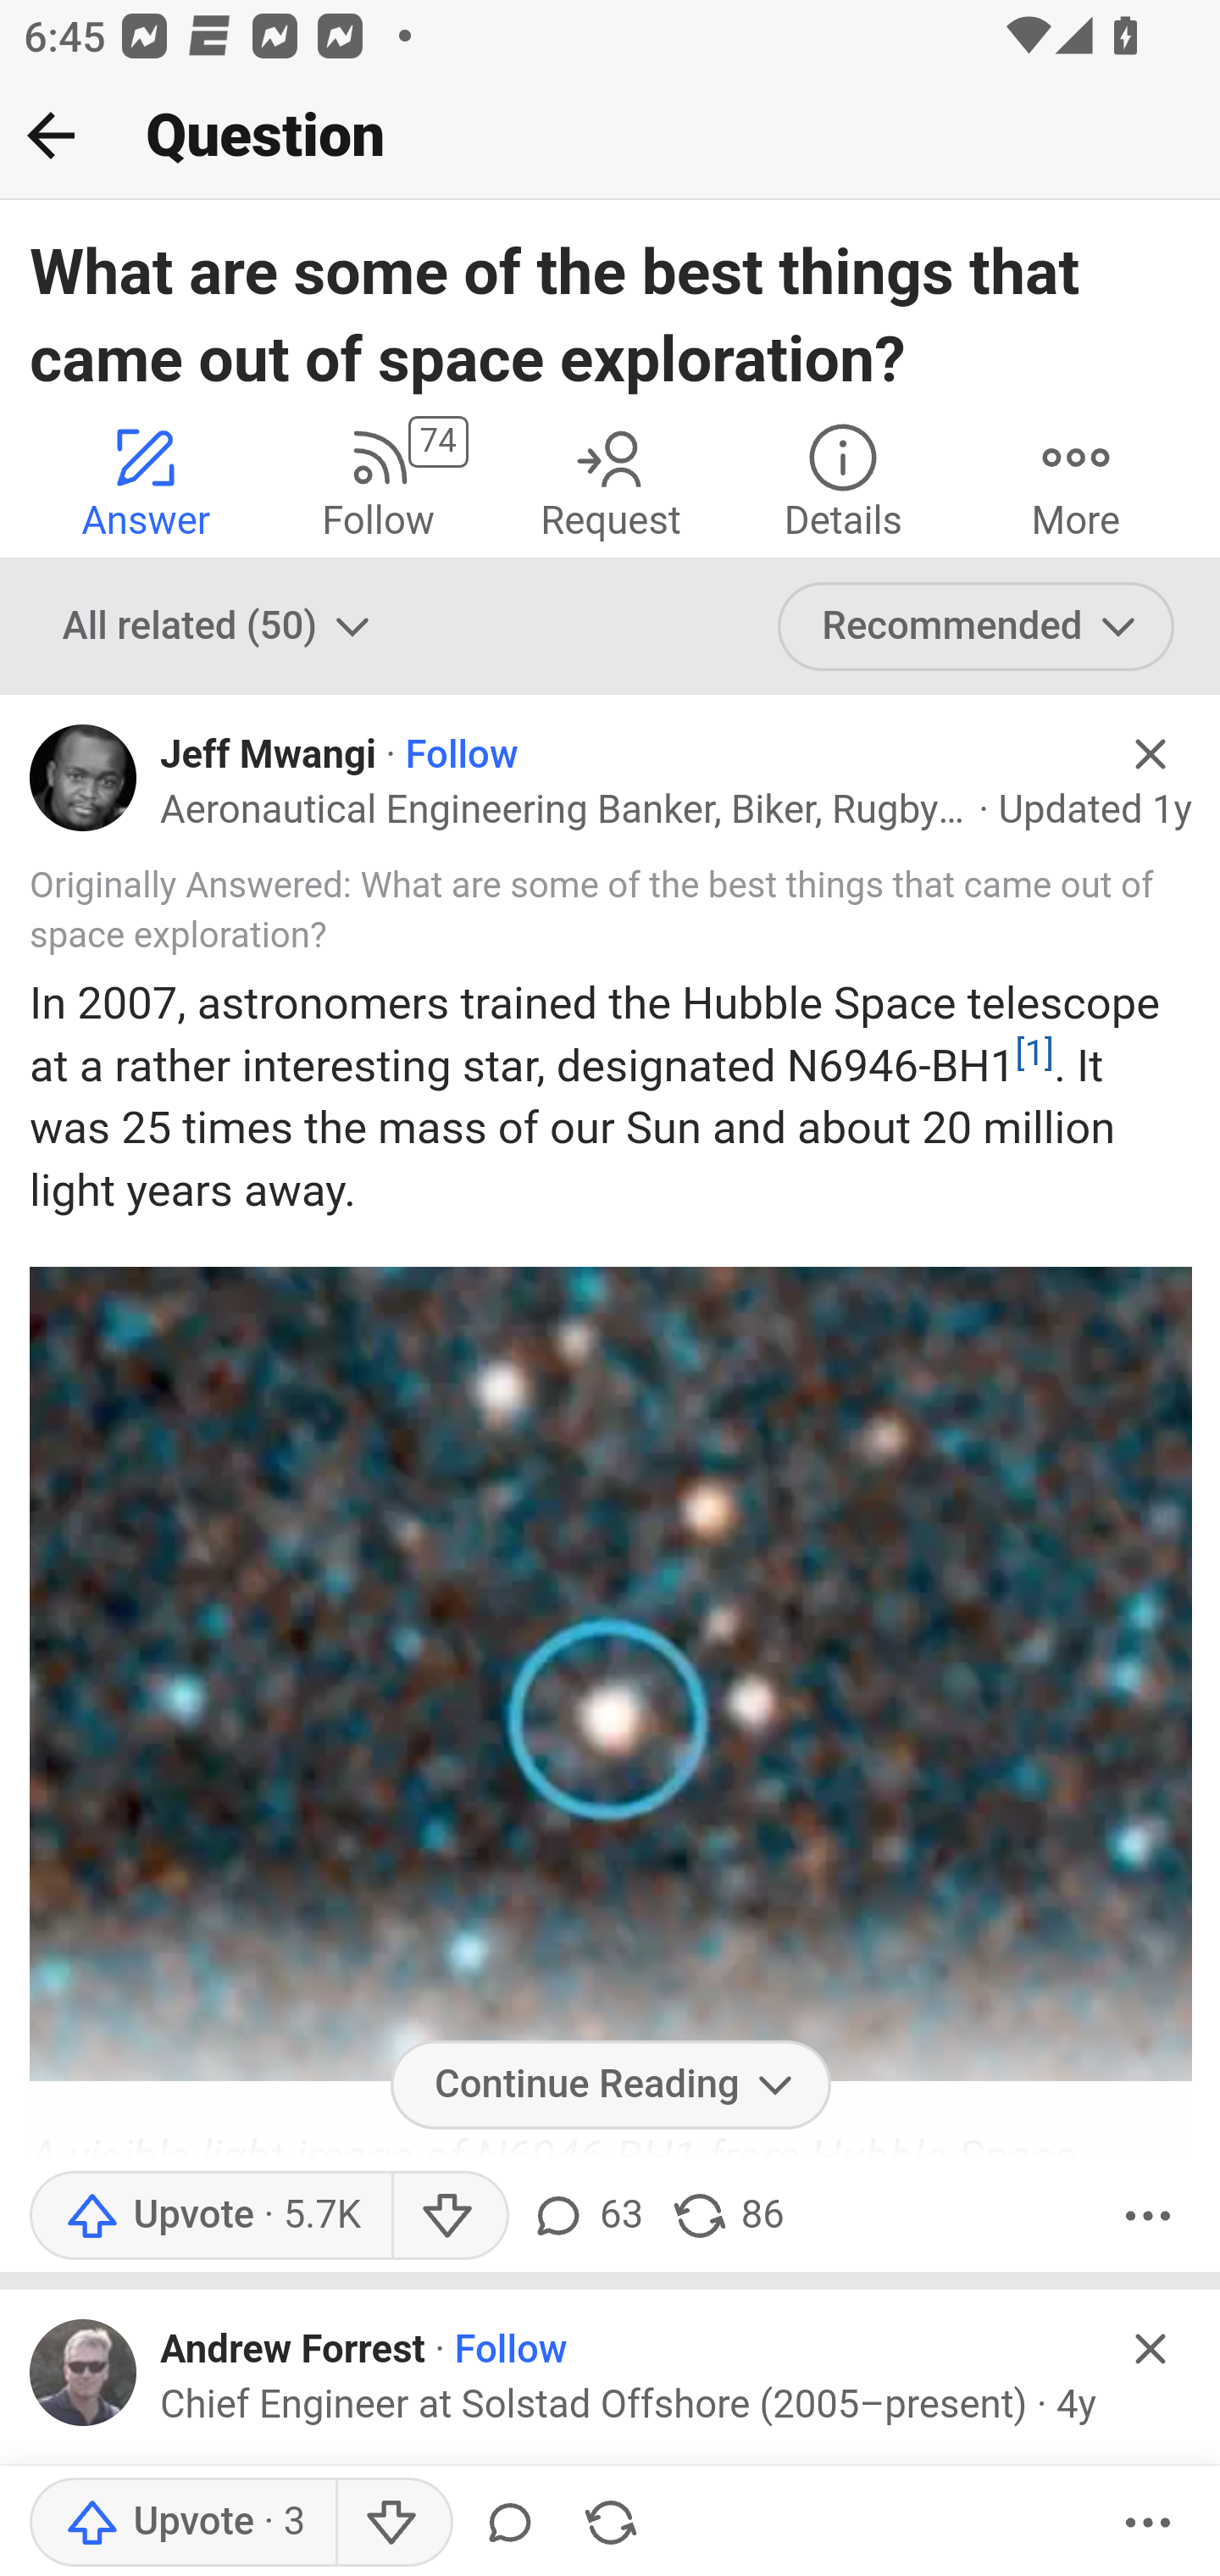  I want to click on Recommended, so click(977, 627).